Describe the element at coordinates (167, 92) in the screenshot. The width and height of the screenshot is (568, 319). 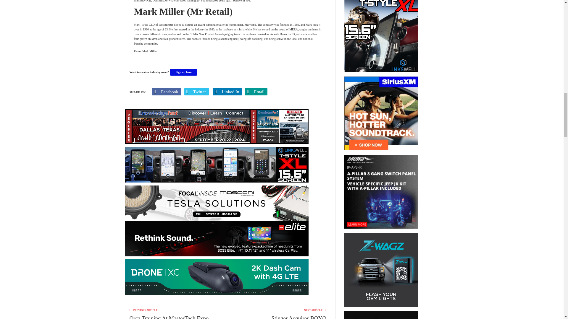
I see `Facebook` at that location.